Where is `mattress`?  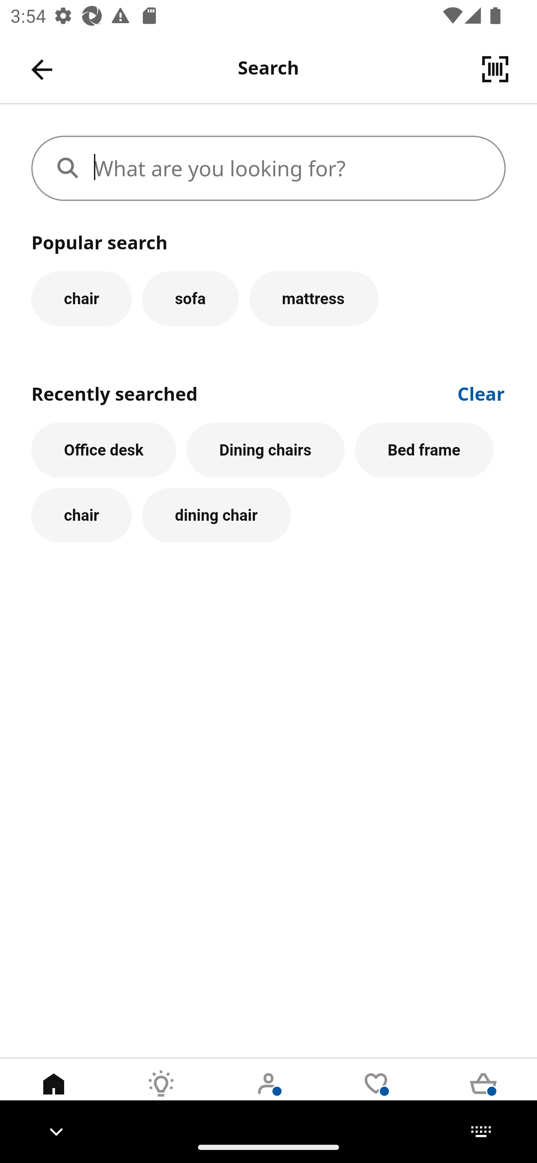 mattress is located at coordinates (314, 298).